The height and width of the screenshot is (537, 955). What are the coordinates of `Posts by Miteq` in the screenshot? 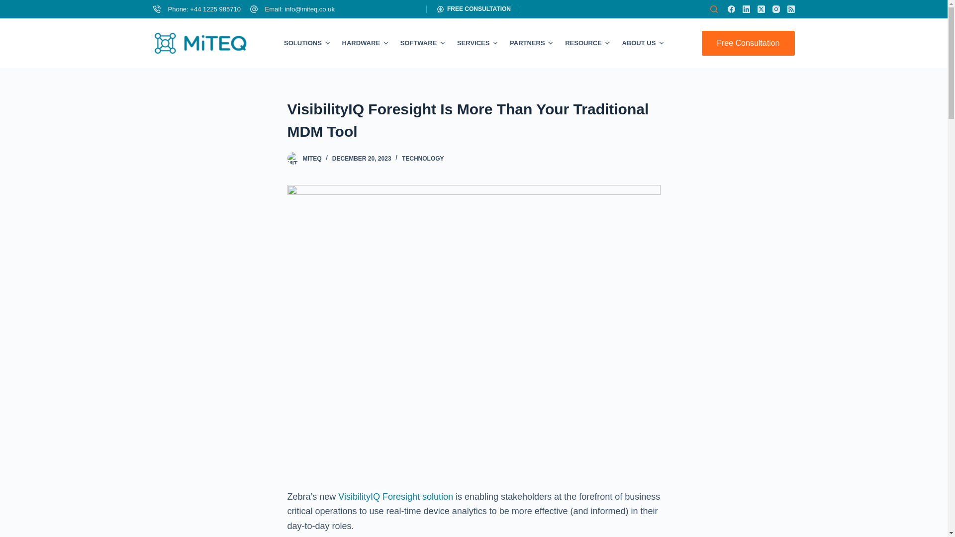 It's located at (311, 159).